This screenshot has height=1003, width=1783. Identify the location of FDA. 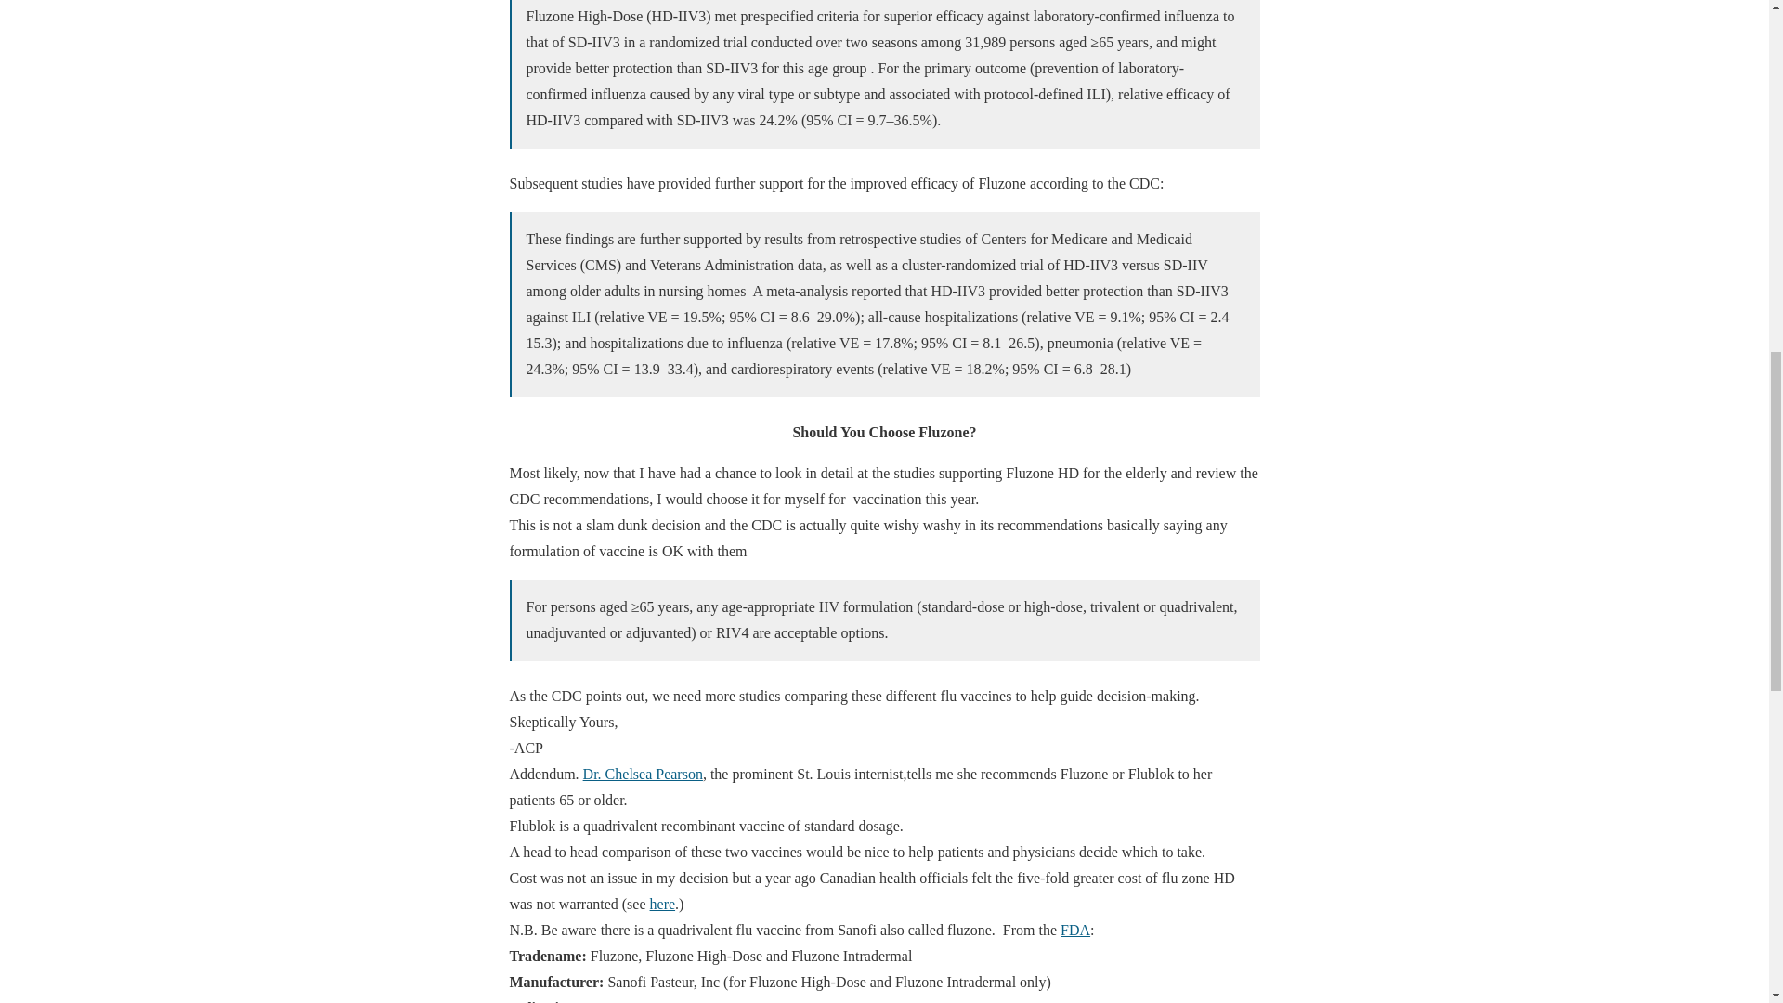
(1075, 929).